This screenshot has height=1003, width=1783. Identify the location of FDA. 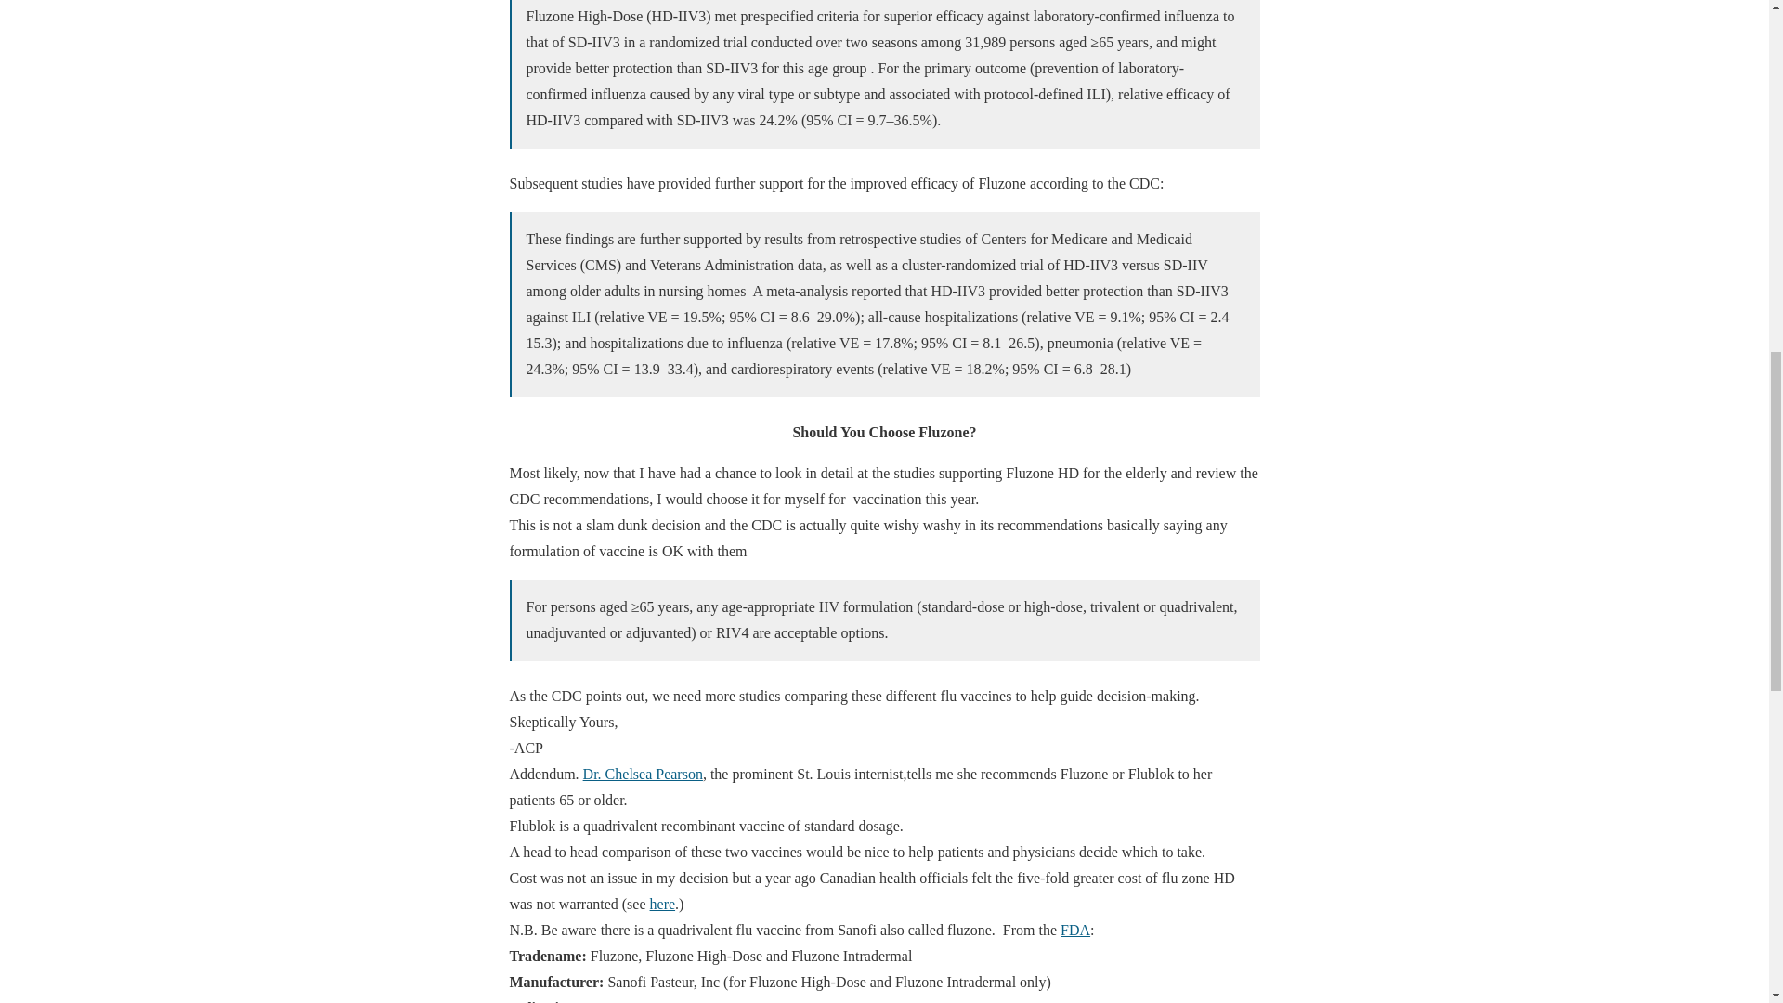
(1075, 929).